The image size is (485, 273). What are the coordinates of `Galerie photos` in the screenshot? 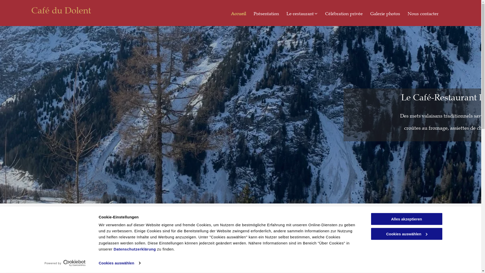 It's located at (385, 14).